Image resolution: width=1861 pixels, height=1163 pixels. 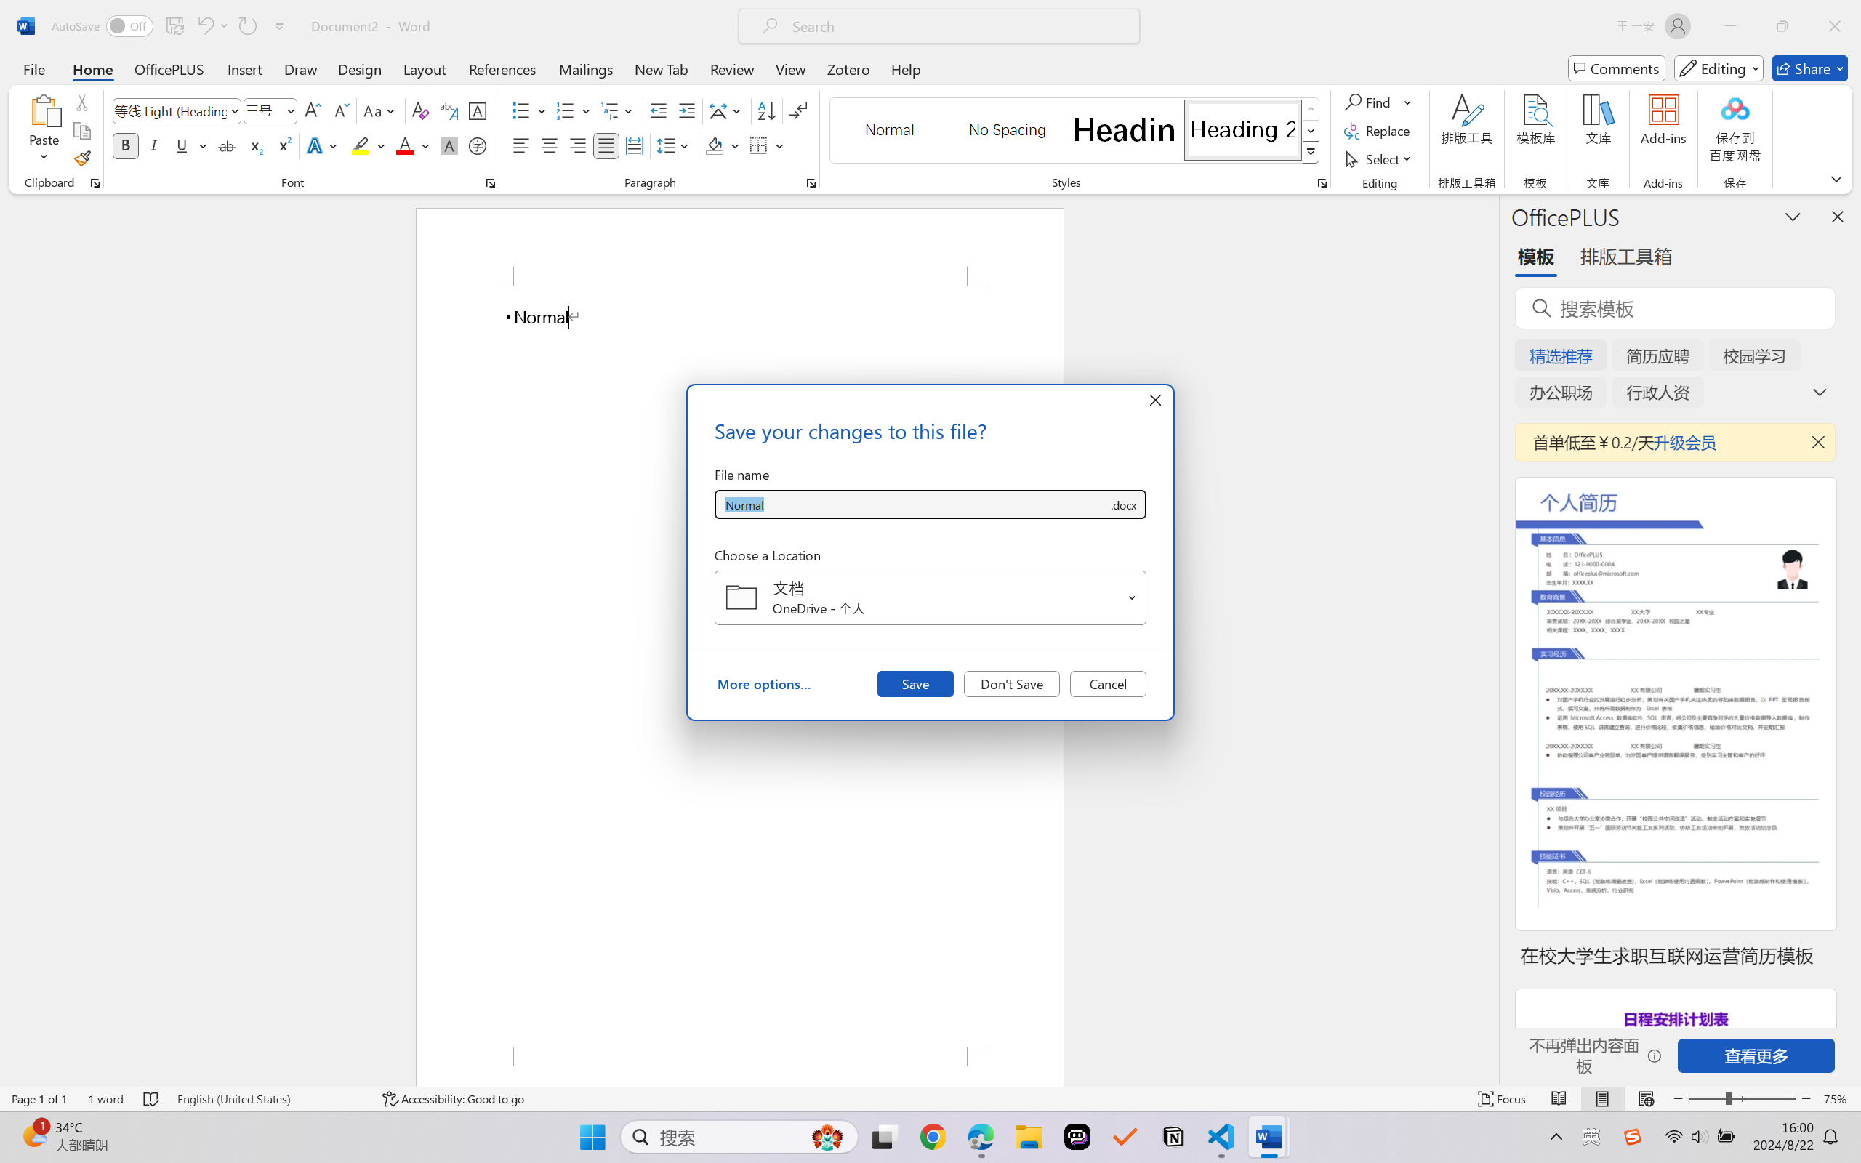 I want to click on Google Chrome, so click(x=933, y=1137).